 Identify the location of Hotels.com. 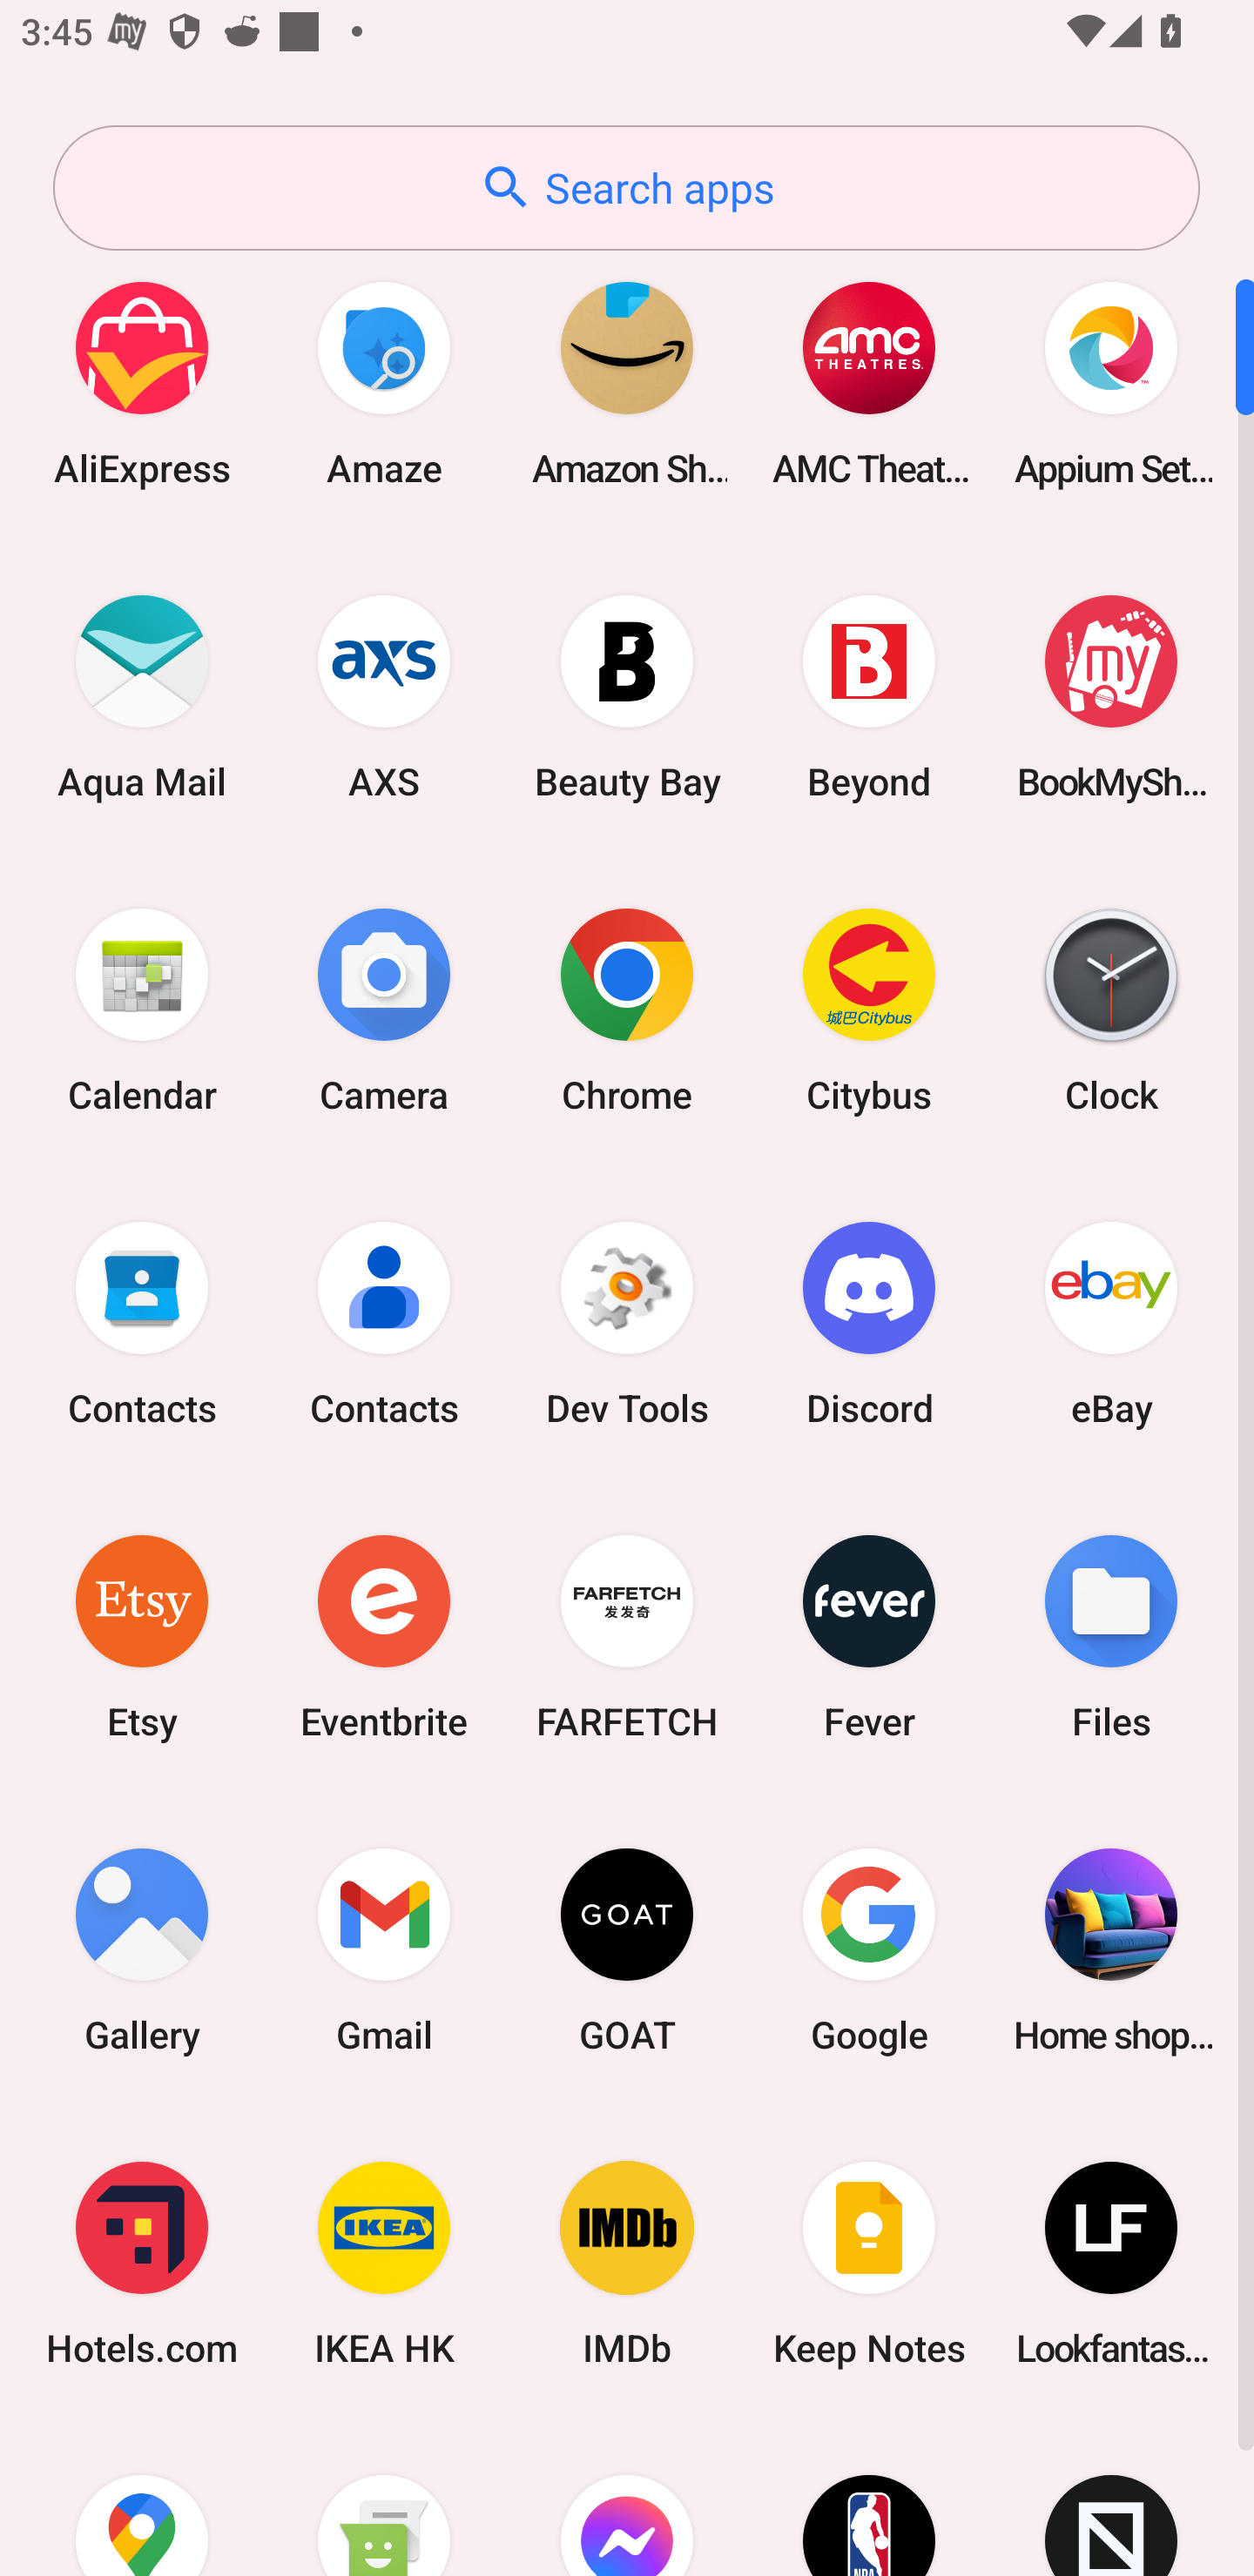
(142, 2264).